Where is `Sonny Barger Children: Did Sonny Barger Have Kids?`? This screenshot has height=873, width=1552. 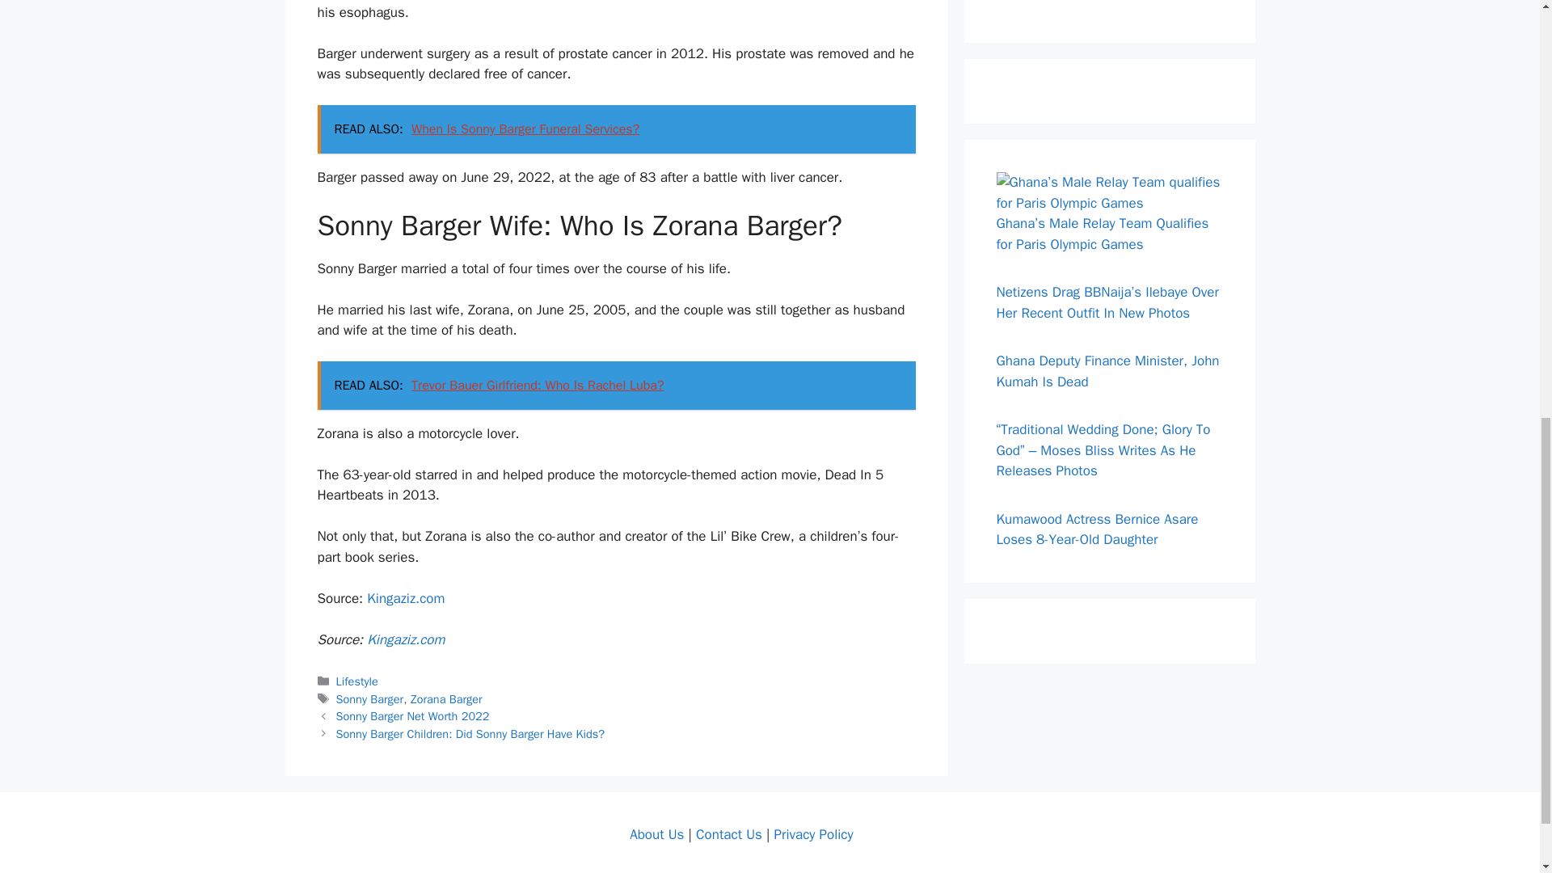
Sonny Barger Children: Did Sonny Barger Have Kids? is located at coordinates (470, 733).